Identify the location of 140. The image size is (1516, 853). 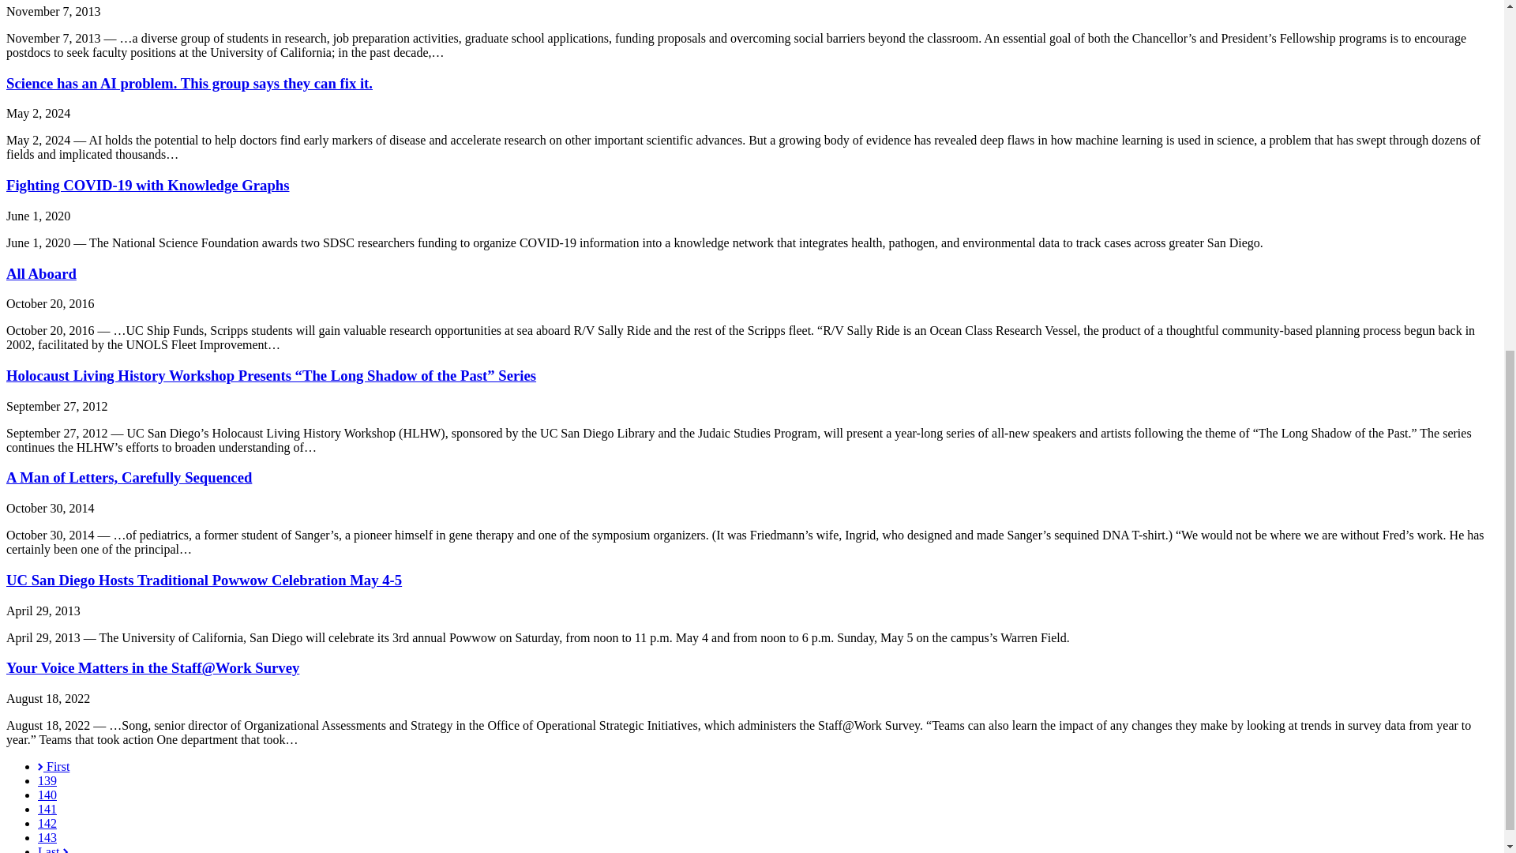
(47, 795).